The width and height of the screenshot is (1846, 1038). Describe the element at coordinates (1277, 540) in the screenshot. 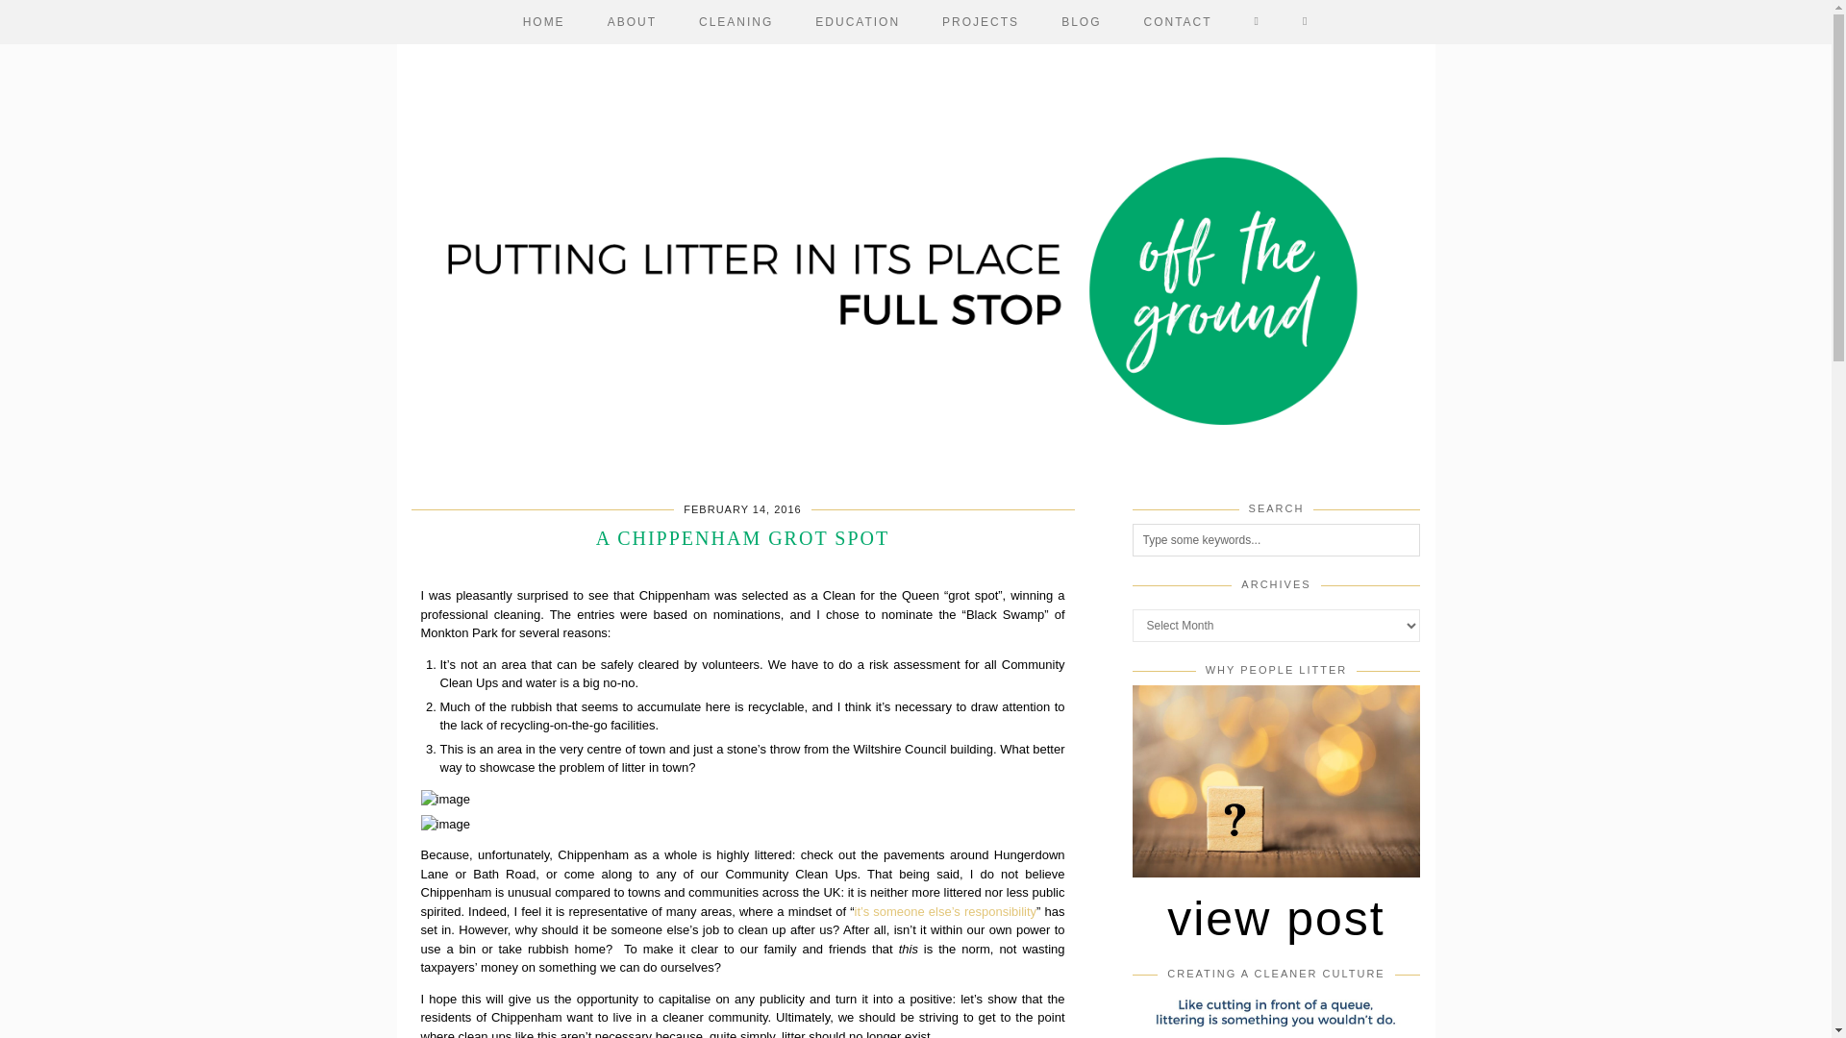

I see `Search for:` at that location.